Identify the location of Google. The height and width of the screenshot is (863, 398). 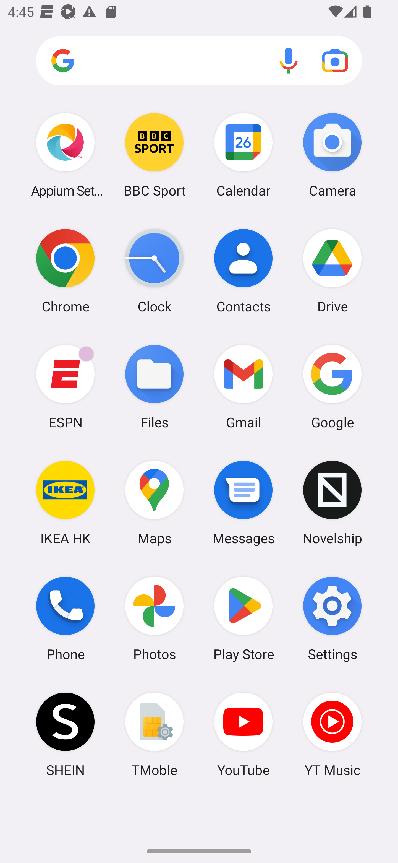
(332, 386).